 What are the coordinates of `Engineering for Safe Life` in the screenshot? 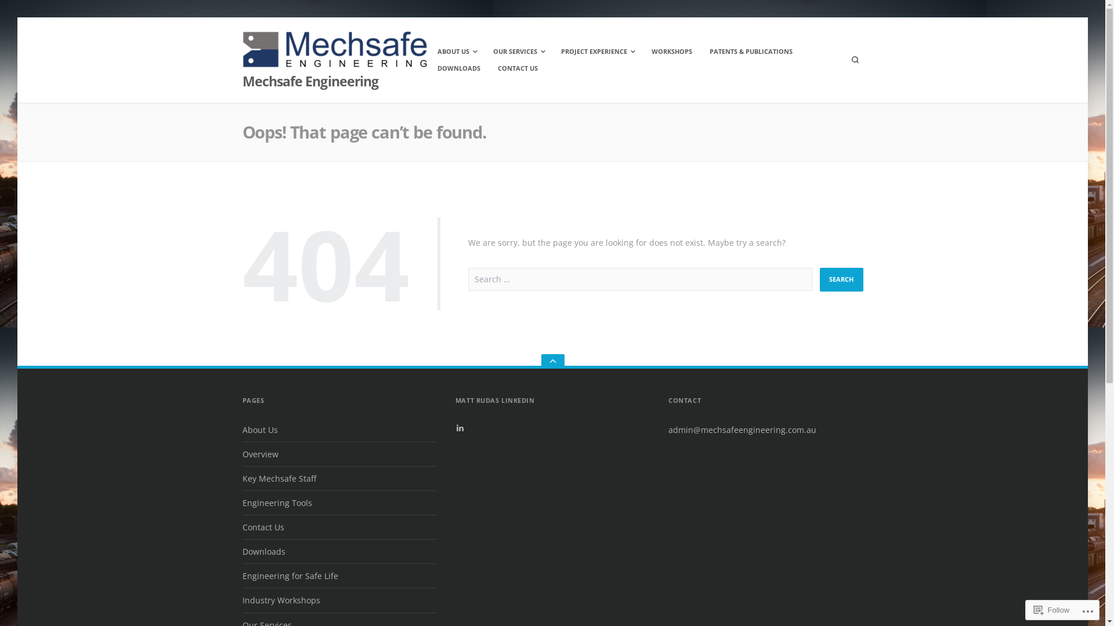 It's located at (290, 576).